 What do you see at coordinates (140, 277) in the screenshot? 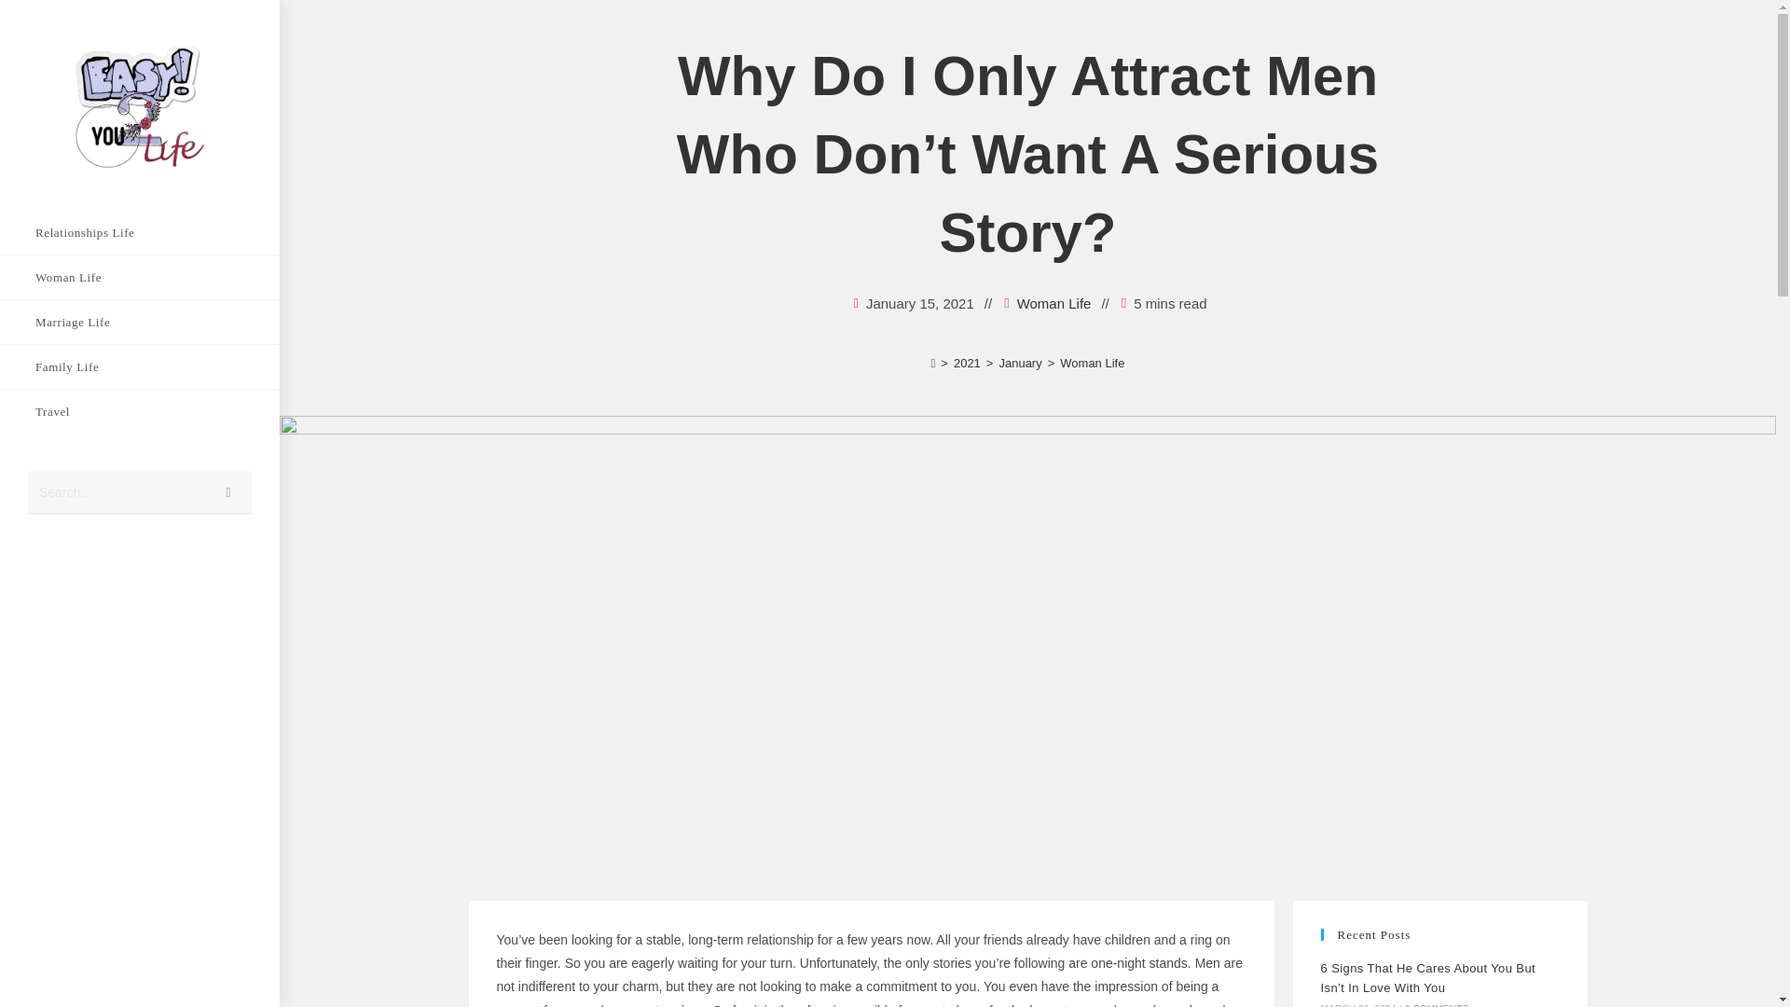
I see `Woman Life` at bounding box center [140, 277].